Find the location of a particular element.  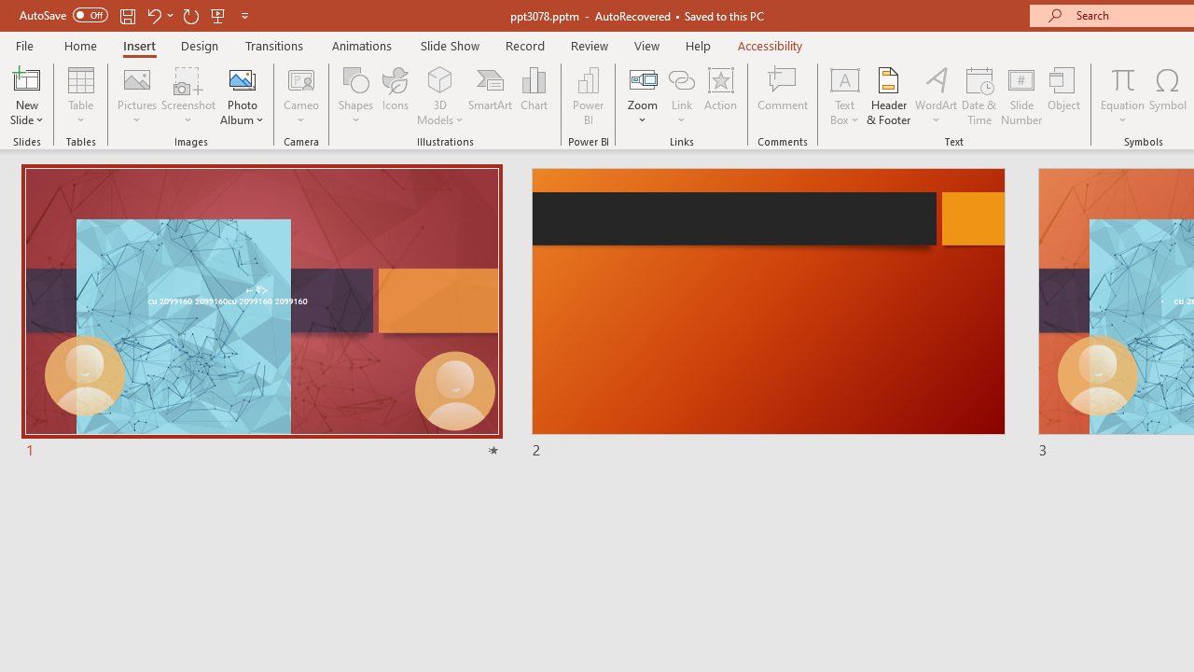

3D Models is located at coordinates (440, 78).